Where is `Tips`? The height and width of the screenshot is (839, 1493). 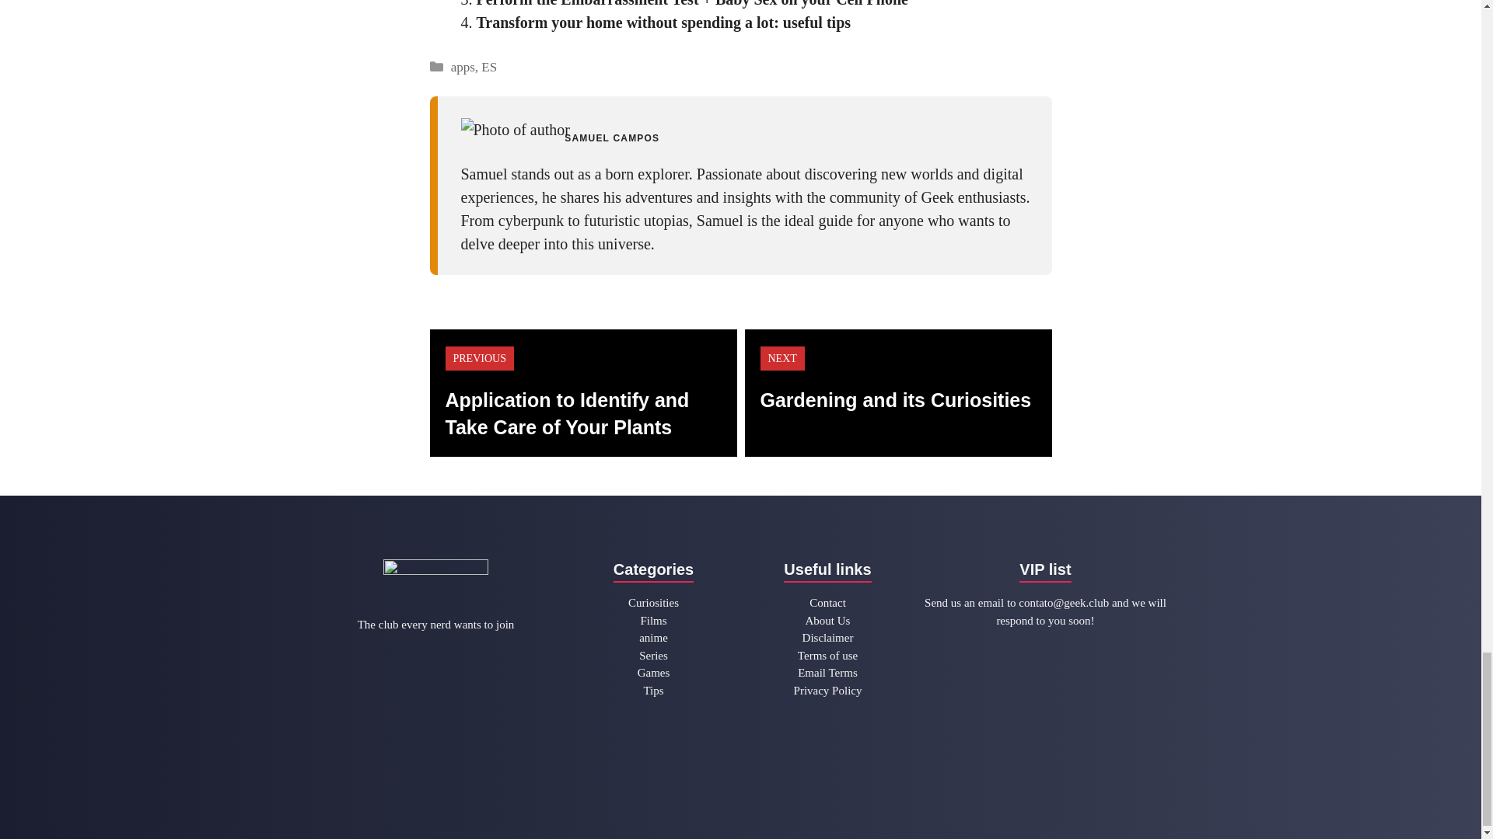 Tips is located at coordinates (653, 691).